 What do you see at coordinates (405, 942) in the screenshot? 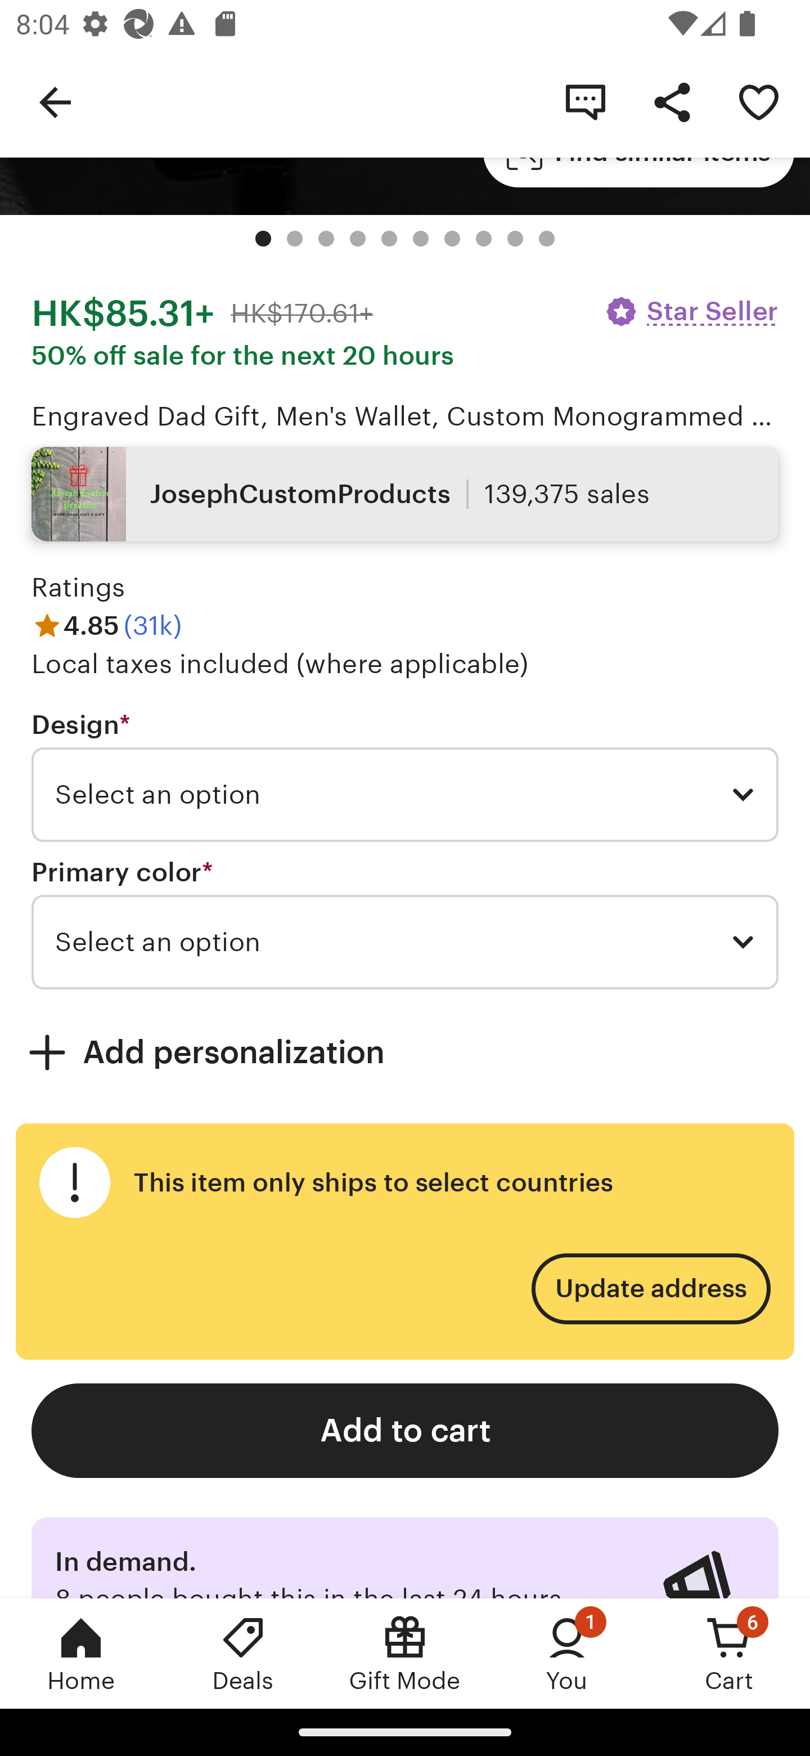
I see `Select an option` at bounding box center [405, 942].